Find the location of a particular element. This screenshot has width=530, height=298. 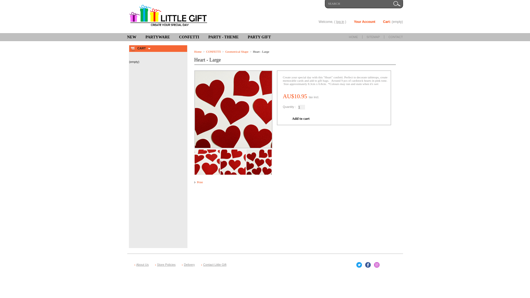

Heart - Large is located at coordinates (207, 151).